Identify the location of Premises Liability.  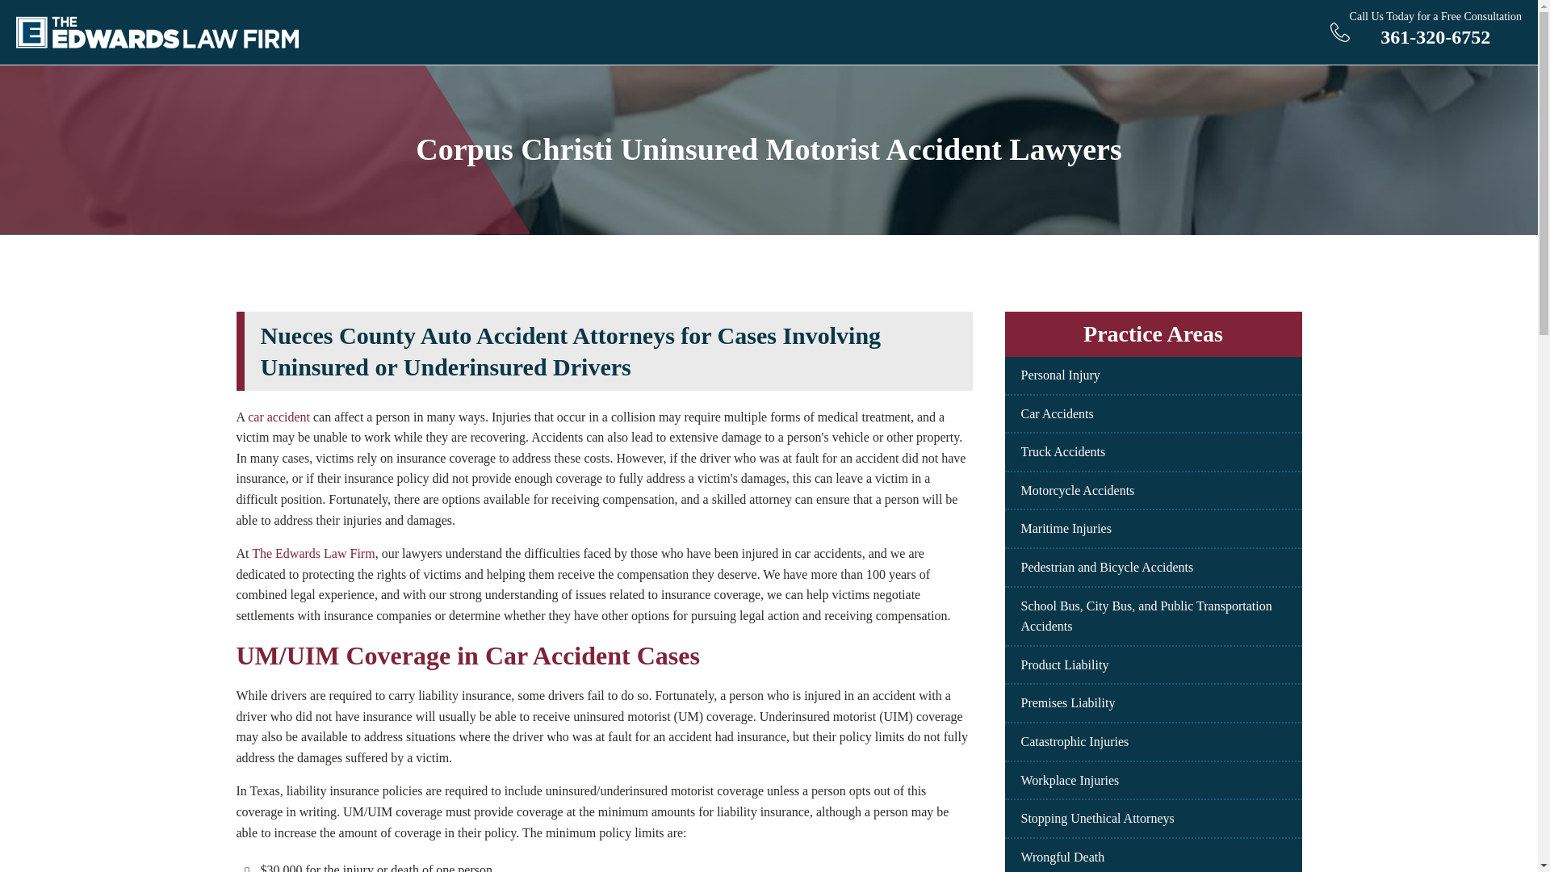
(1067, 702).